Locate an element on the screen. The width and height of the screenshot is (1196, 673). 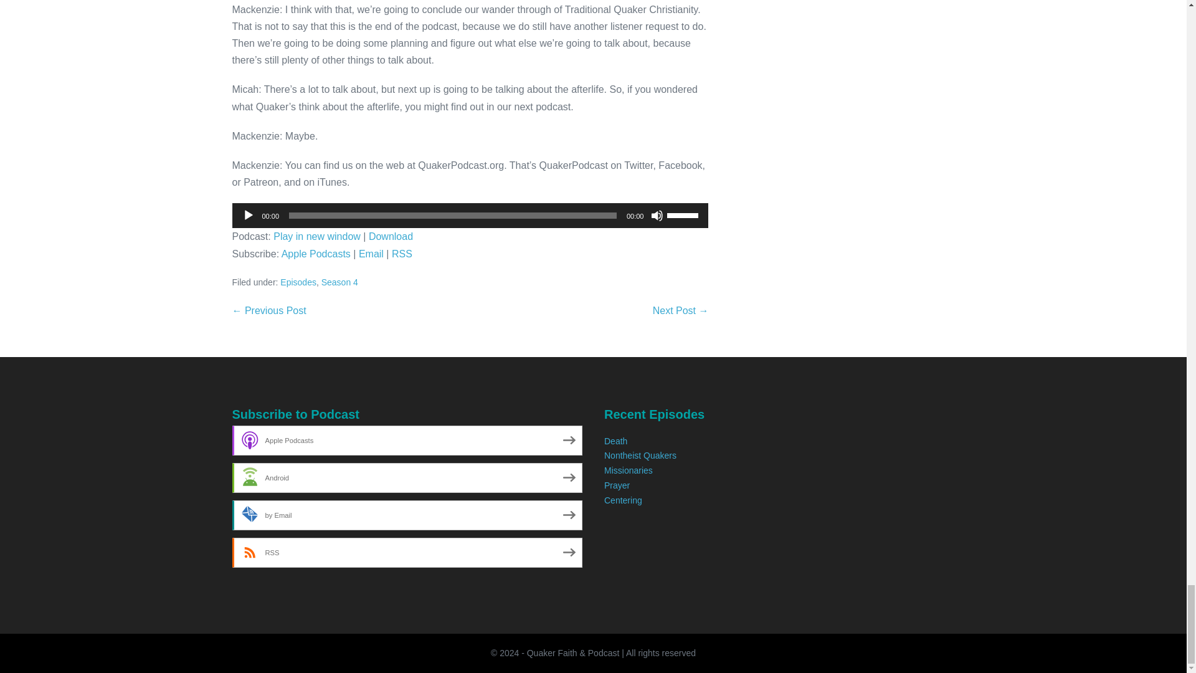
Subscribe on Android is located at coordinates (407, 477).